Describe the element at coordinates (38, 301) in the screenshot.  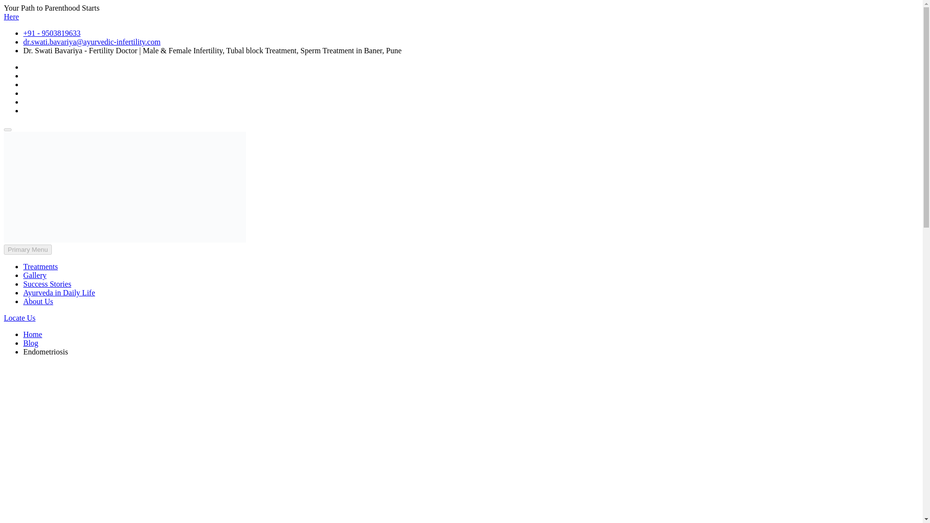
I see `About Us` at that location.